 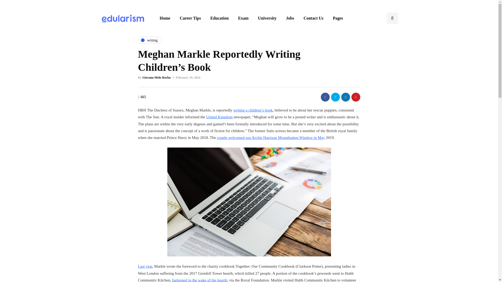 What do you see at coordinates (165, 18) in the screenshot?
I see `Home` at bounding box center [165, 18].